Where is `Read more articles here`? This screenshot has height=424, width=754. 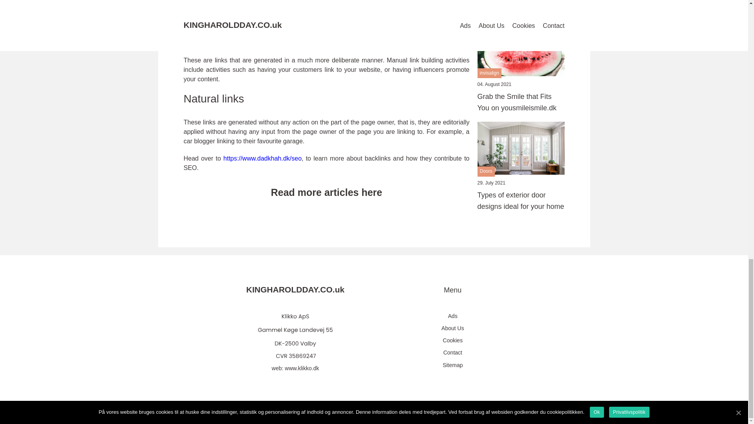 Read more articles here is located at coordinates (327, 192).